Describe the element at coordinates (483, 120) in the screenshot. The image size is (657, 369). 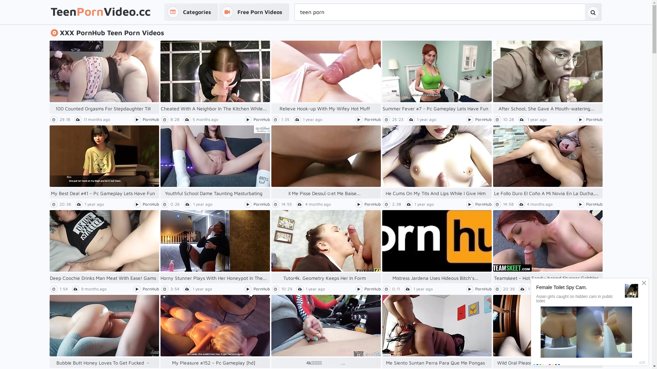
I see `PornHub` at that location.